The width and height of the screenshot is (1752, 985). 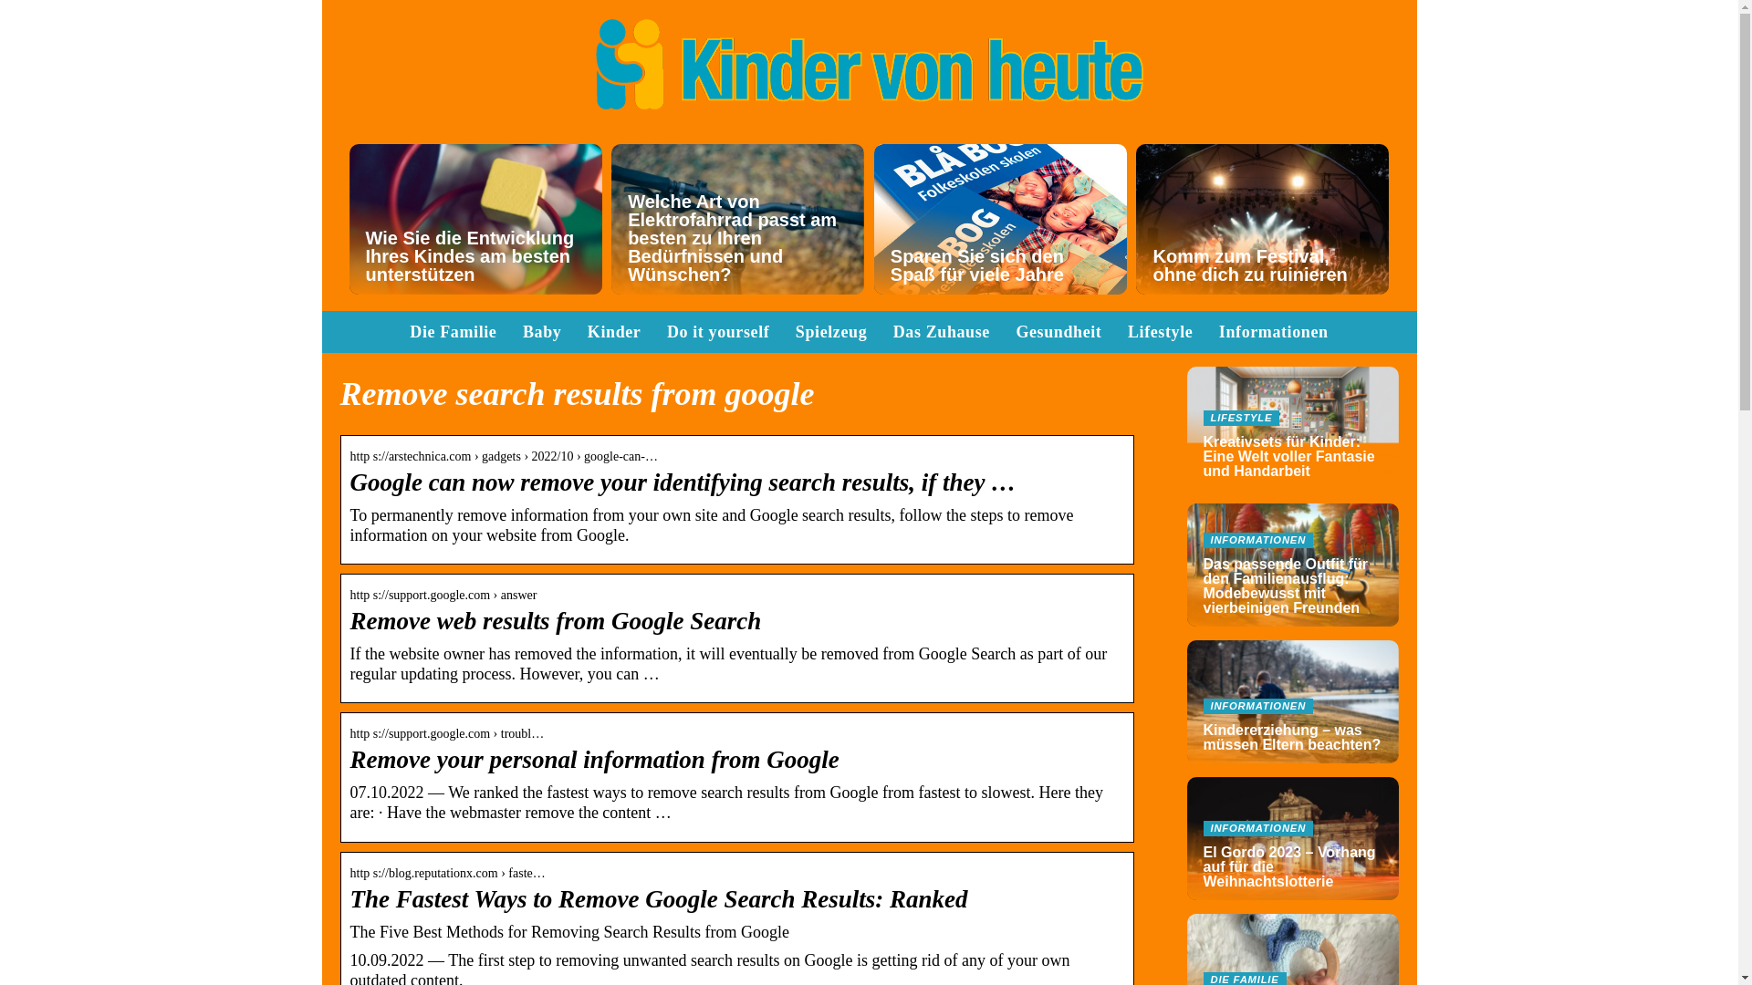 I want to click on Spielzeug, so click(x=830, y=434).